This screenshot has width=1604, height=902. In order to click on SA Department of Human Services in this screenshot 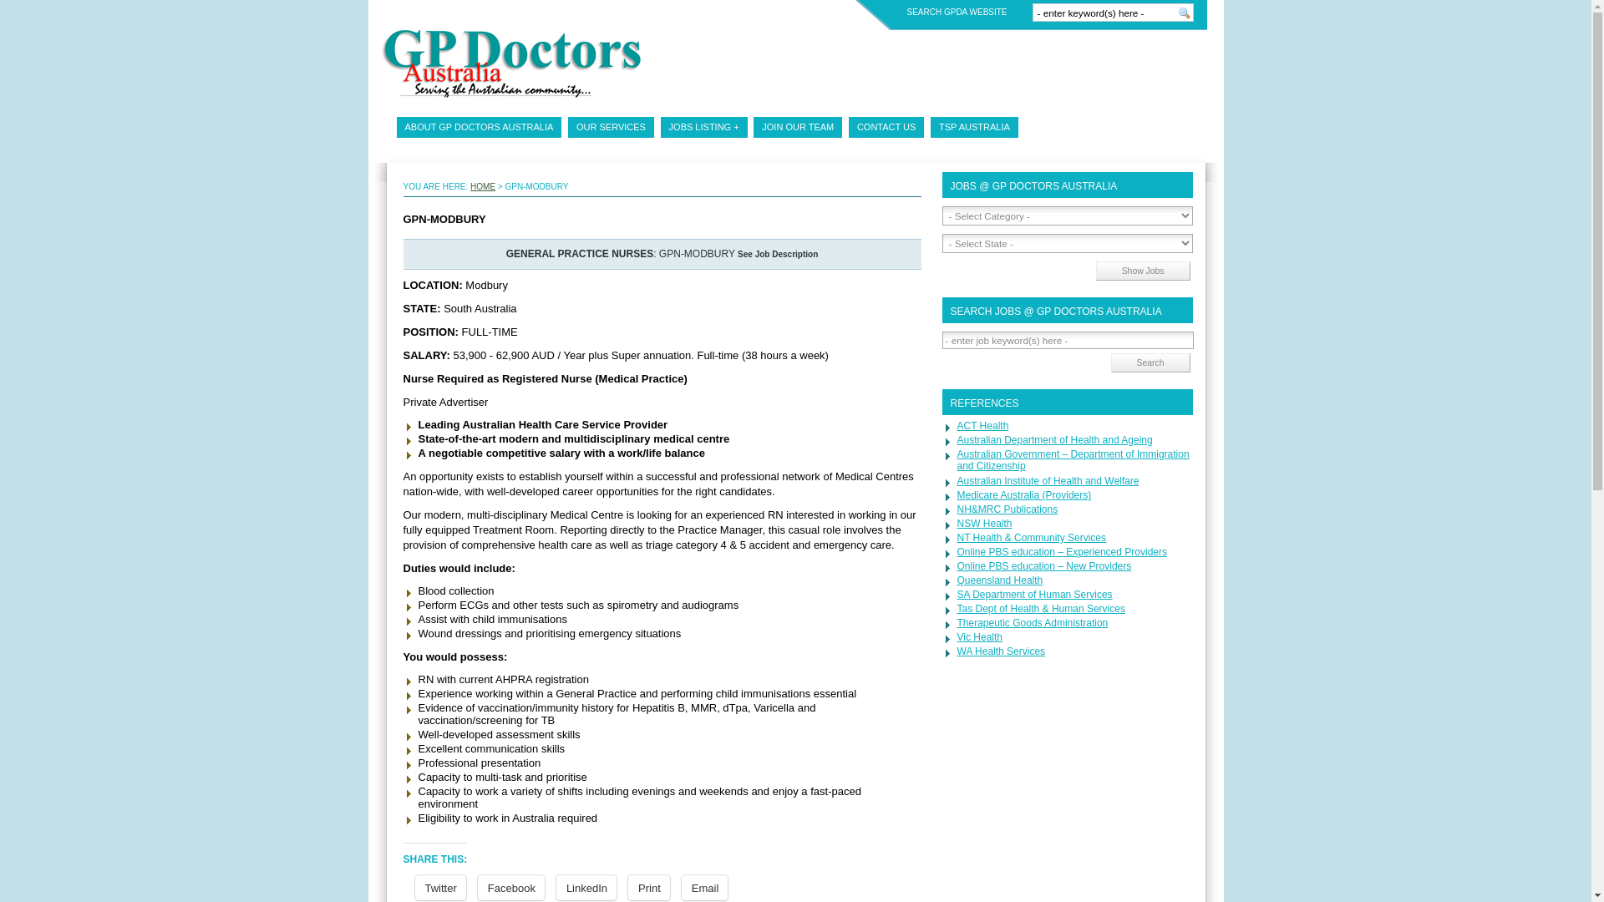, I will do `click(1035, 595)`.